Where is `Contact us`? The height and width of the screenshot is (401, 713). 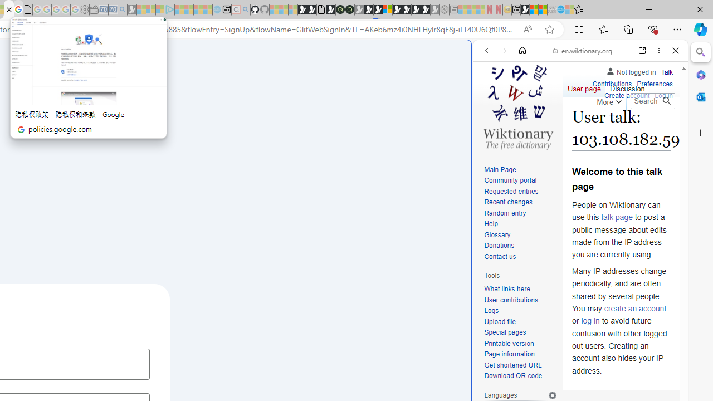 Contact us is located at coordinates (500, 256).